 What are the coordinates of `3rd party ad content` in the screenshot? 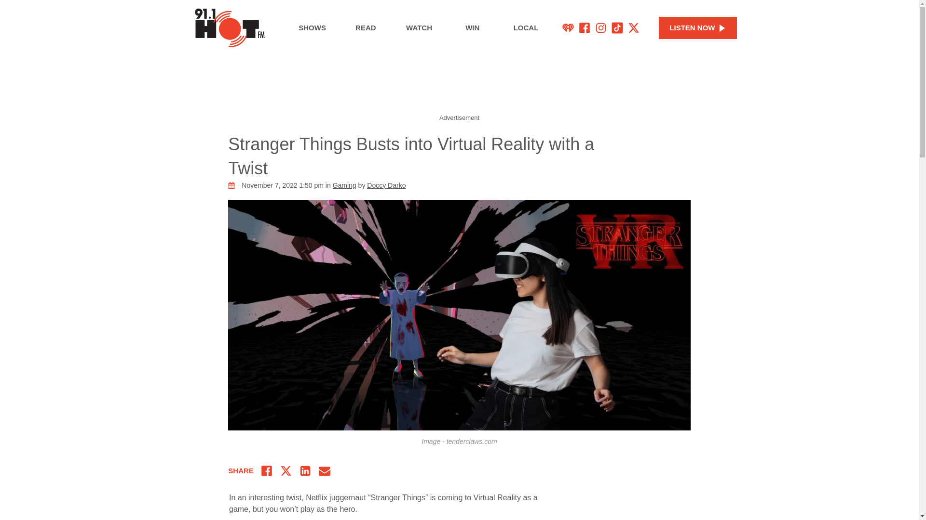 It's located at (650, 508).